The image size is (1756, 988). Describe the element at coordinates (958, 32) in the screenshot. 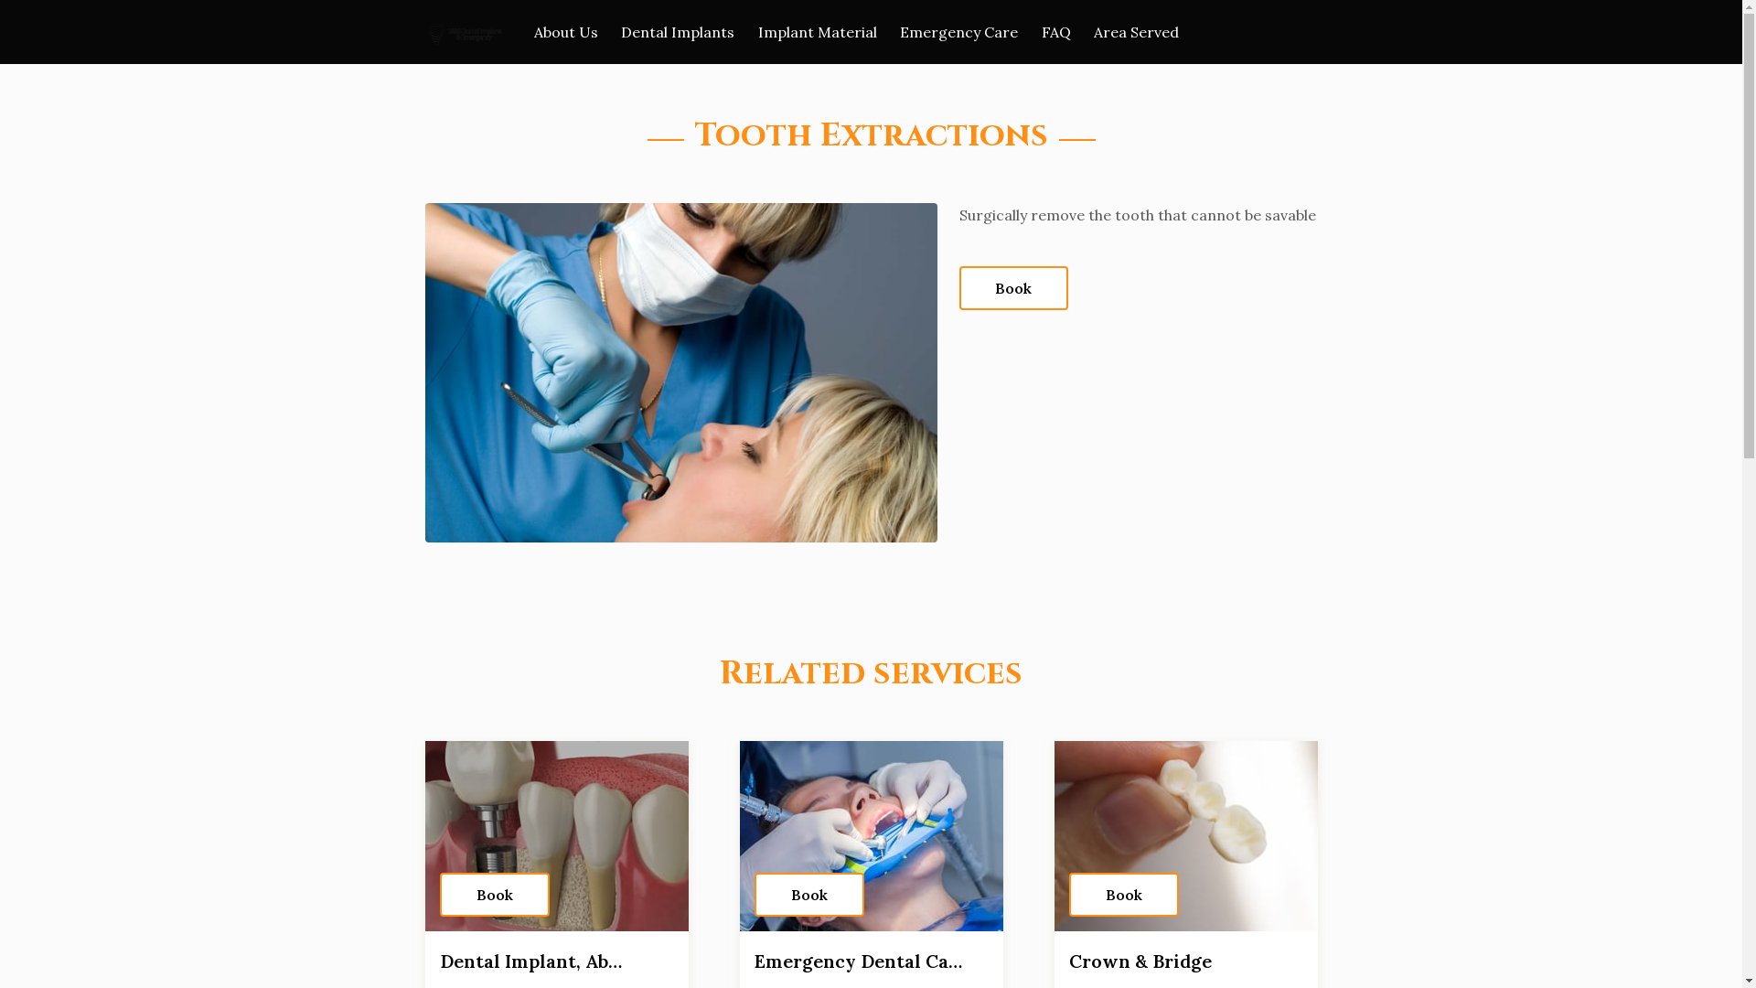

I see `Emergency Care` at that location.